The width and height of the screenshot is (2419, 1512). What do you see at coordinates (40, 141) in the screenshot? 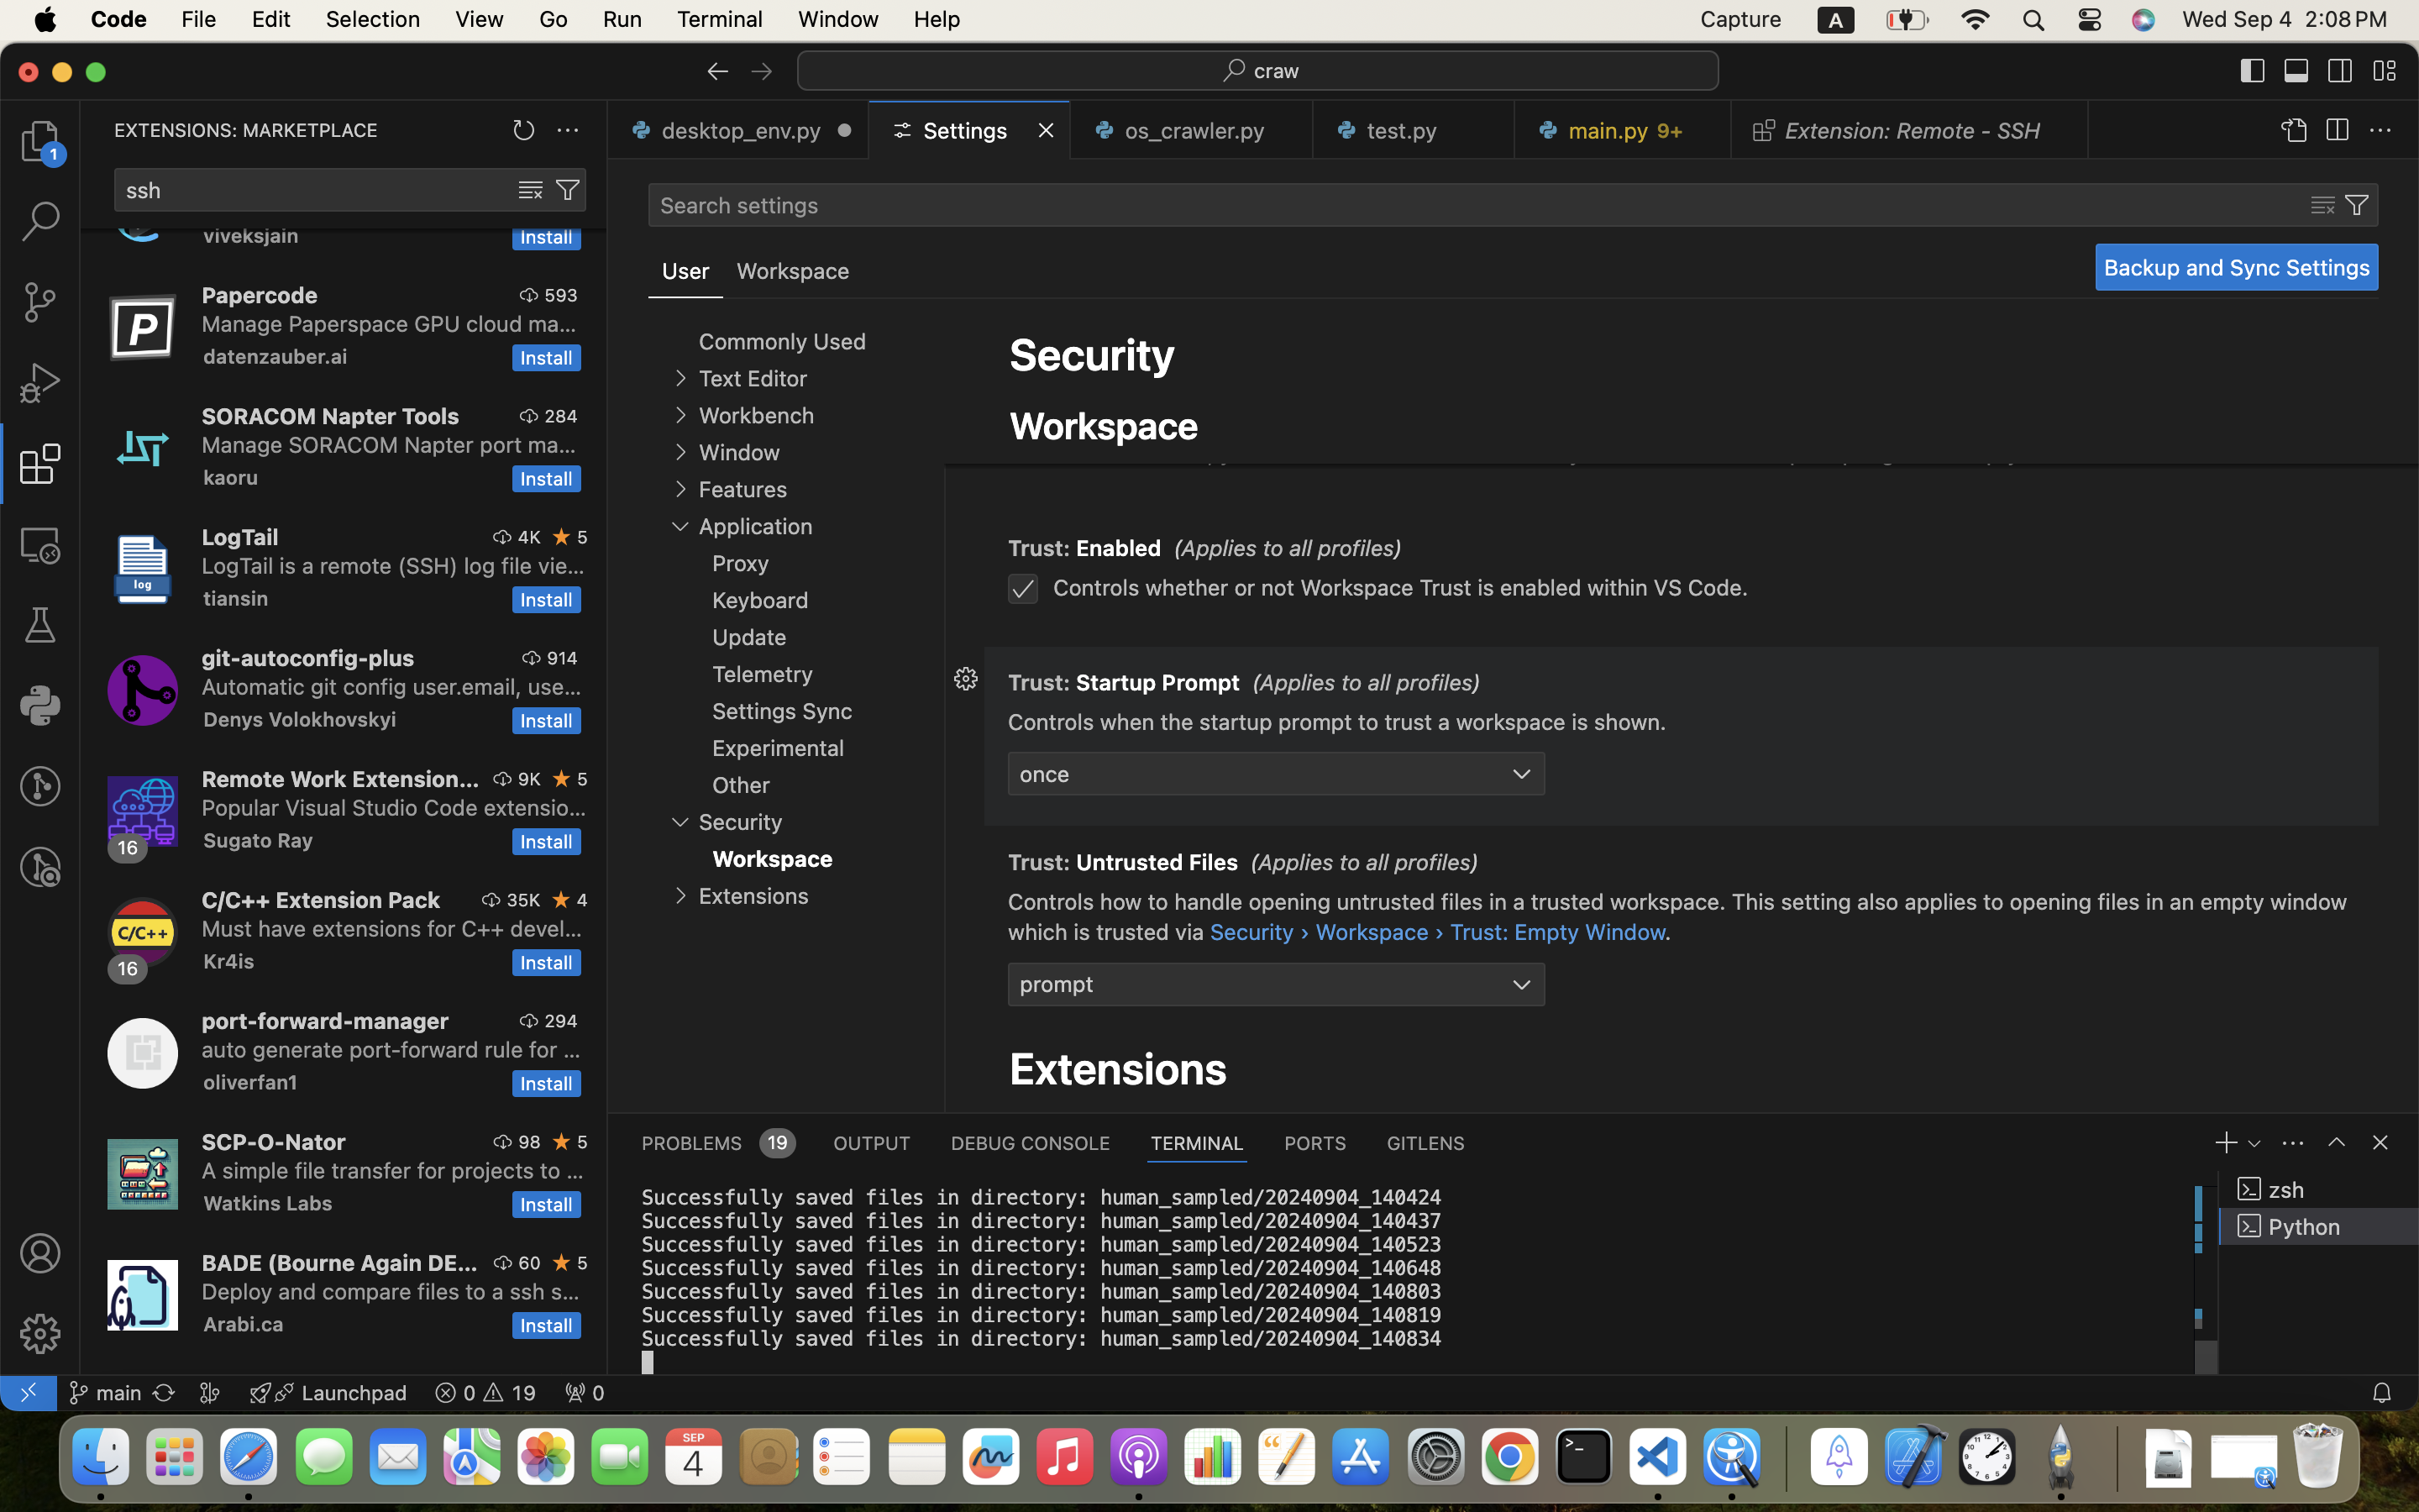
I see `0 ` at bounding box center [40, 141].